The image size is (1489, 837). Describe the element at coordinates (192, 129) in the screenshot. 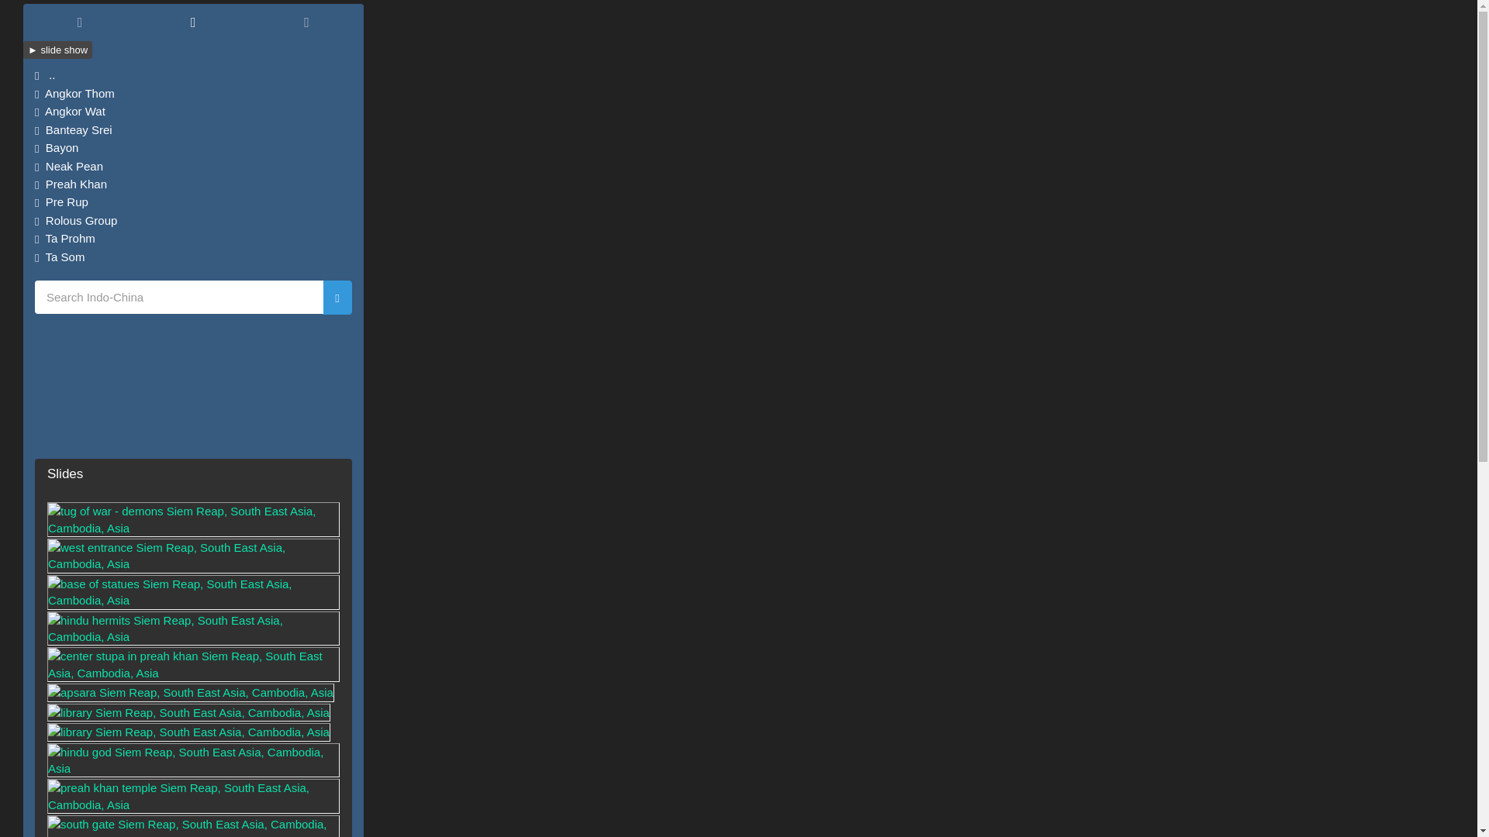

I see ` Banteay Srei` at that location.